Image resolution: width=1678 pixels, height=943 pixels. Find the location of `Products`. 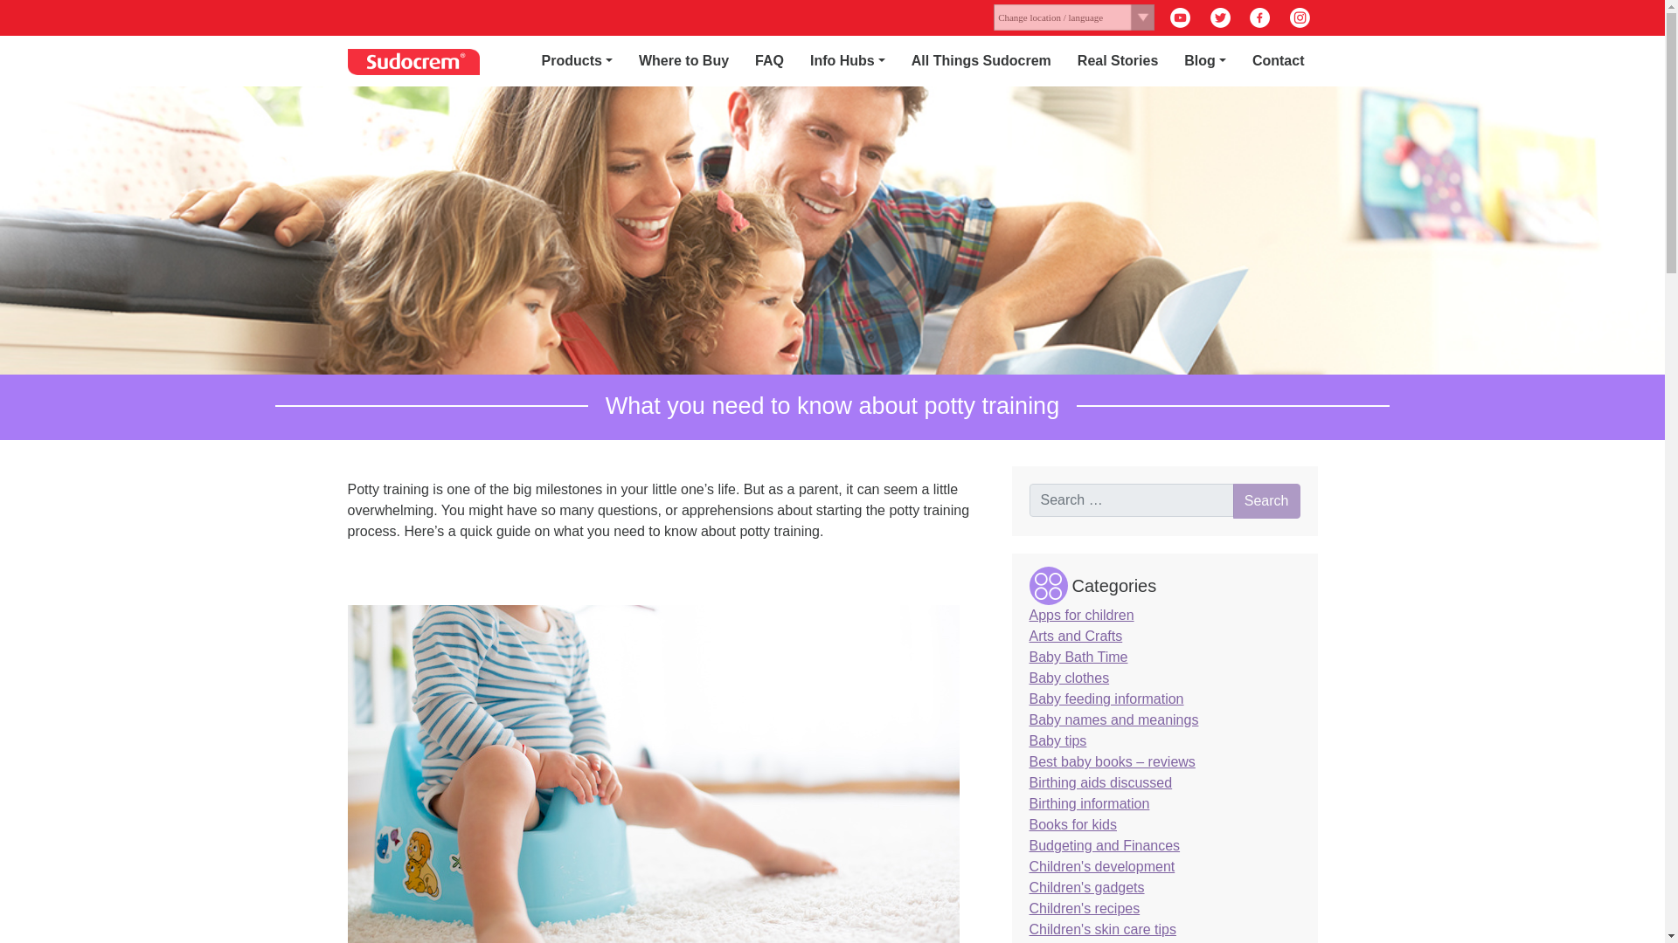

Products is located at coordinates (577, 60).